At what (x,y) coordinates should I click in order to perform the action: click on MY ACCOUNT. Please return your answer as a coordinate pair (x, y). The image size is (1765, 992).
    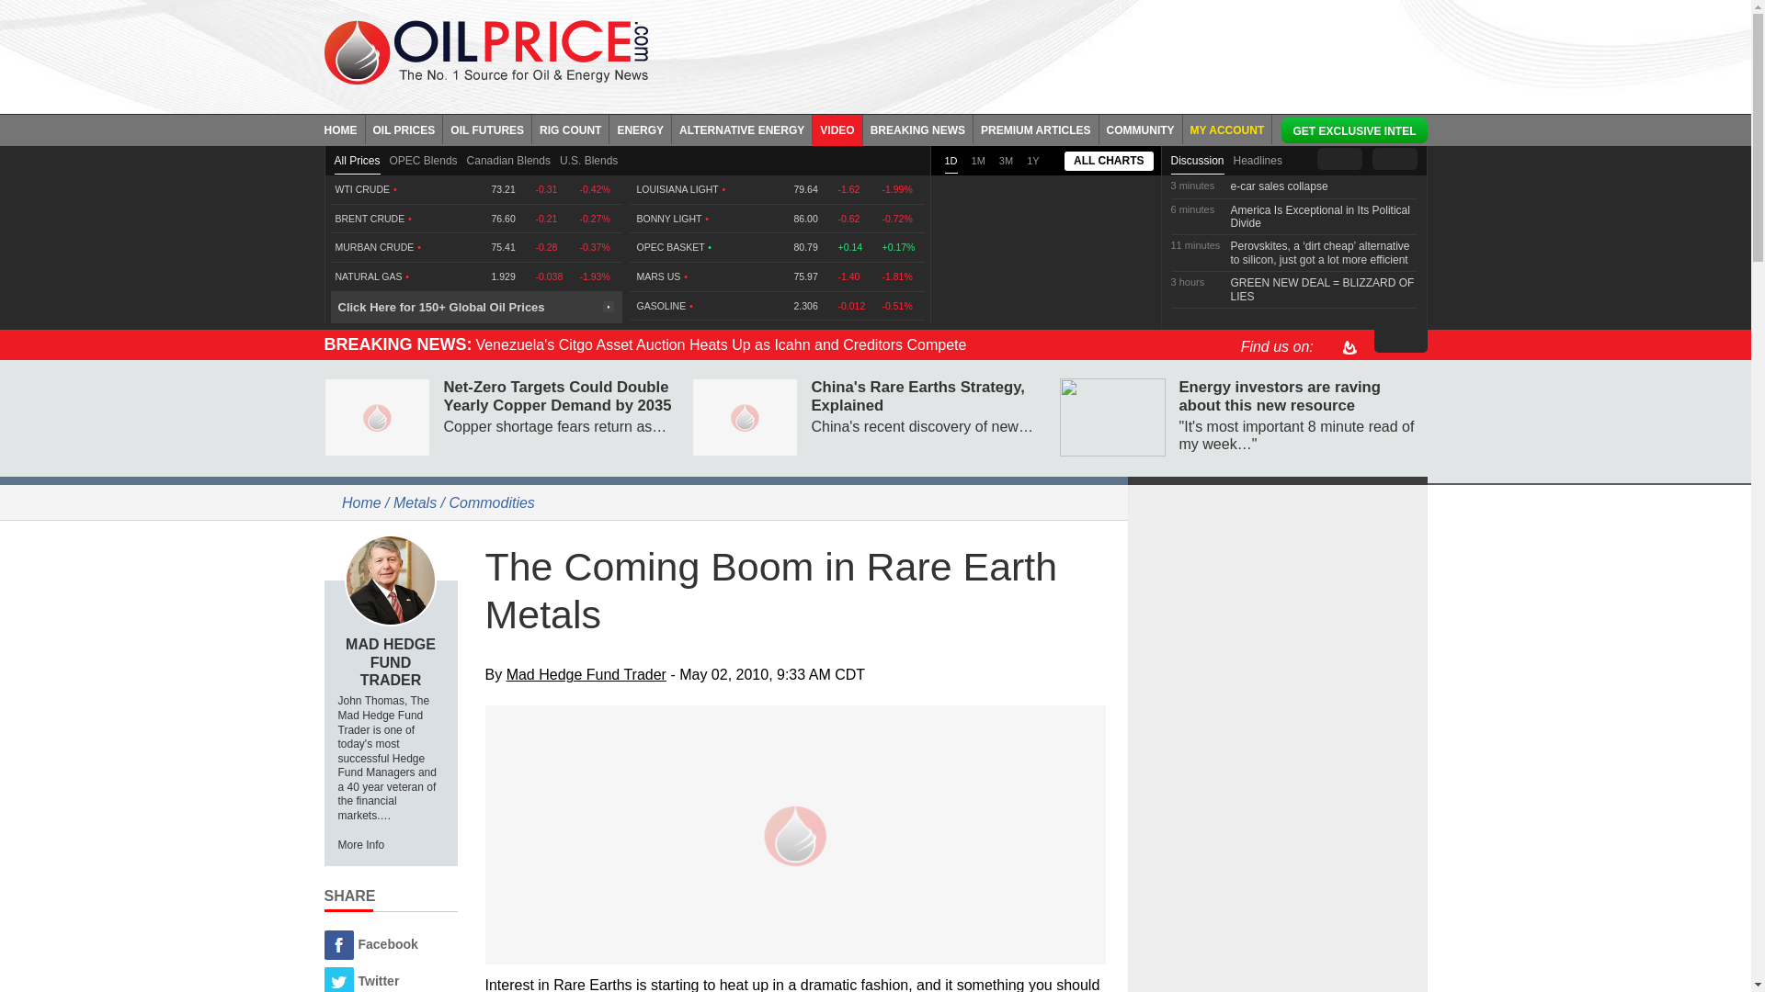
    Looking at the image, I should click on (1227, 129).